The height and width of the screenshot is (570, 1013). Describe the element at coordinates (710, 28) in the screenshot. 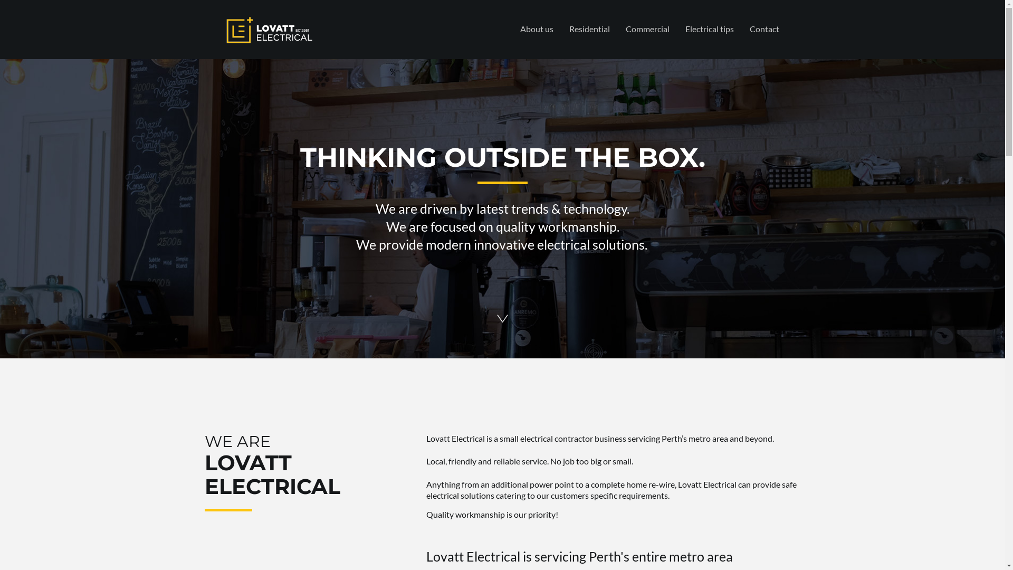

I see `Electrical tips` at that location.